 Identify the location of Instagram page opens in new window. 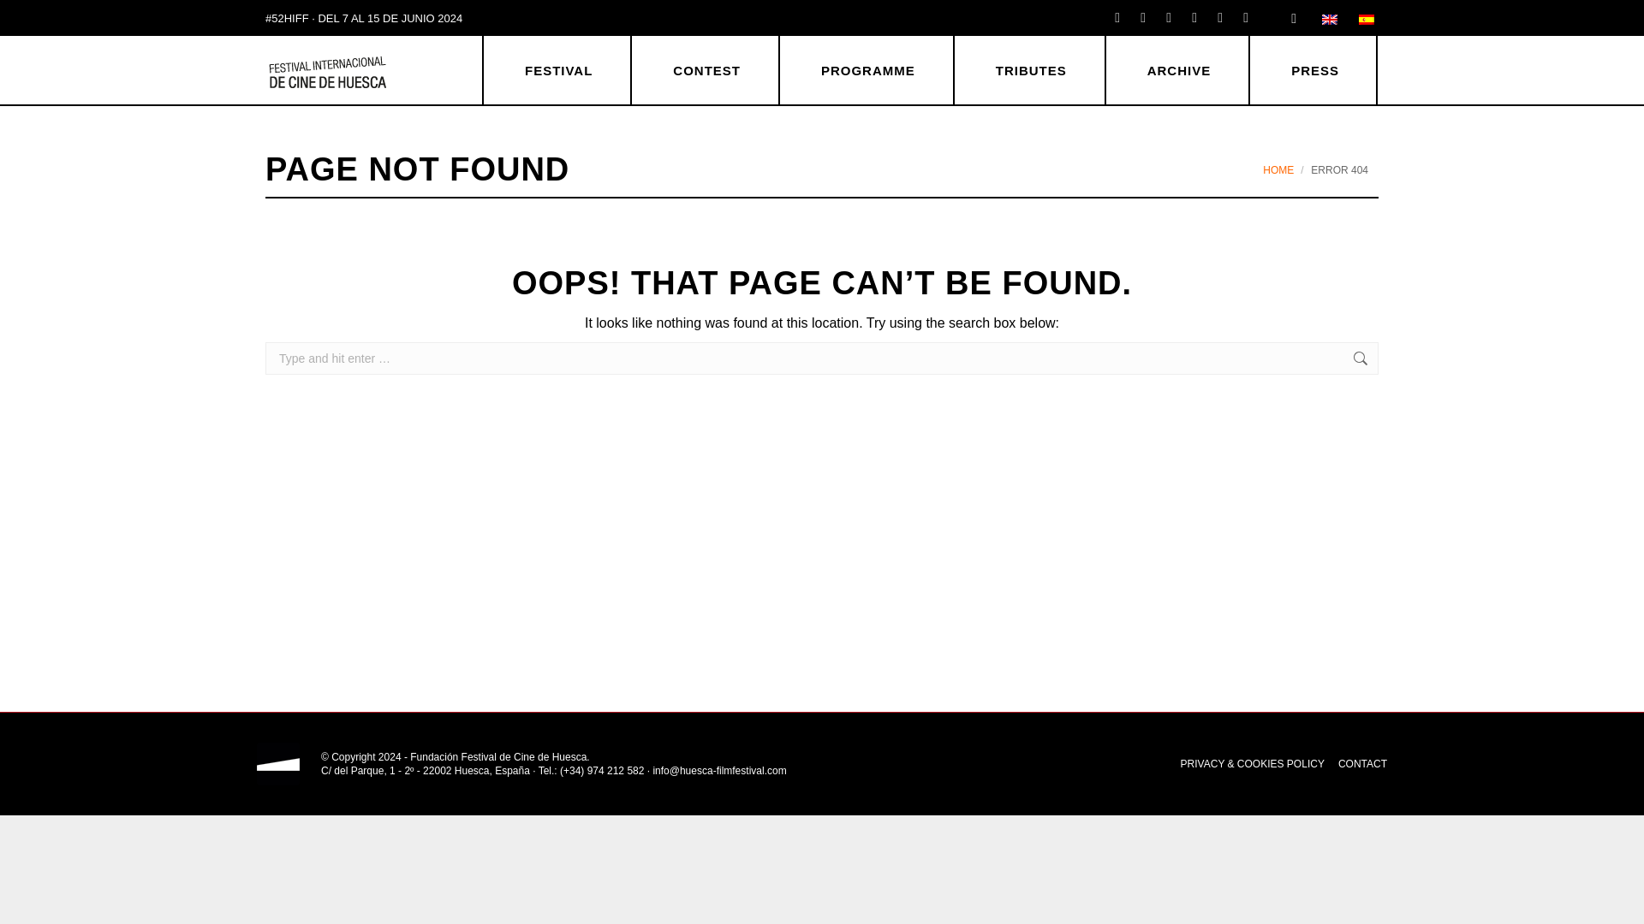
(1168, 17).